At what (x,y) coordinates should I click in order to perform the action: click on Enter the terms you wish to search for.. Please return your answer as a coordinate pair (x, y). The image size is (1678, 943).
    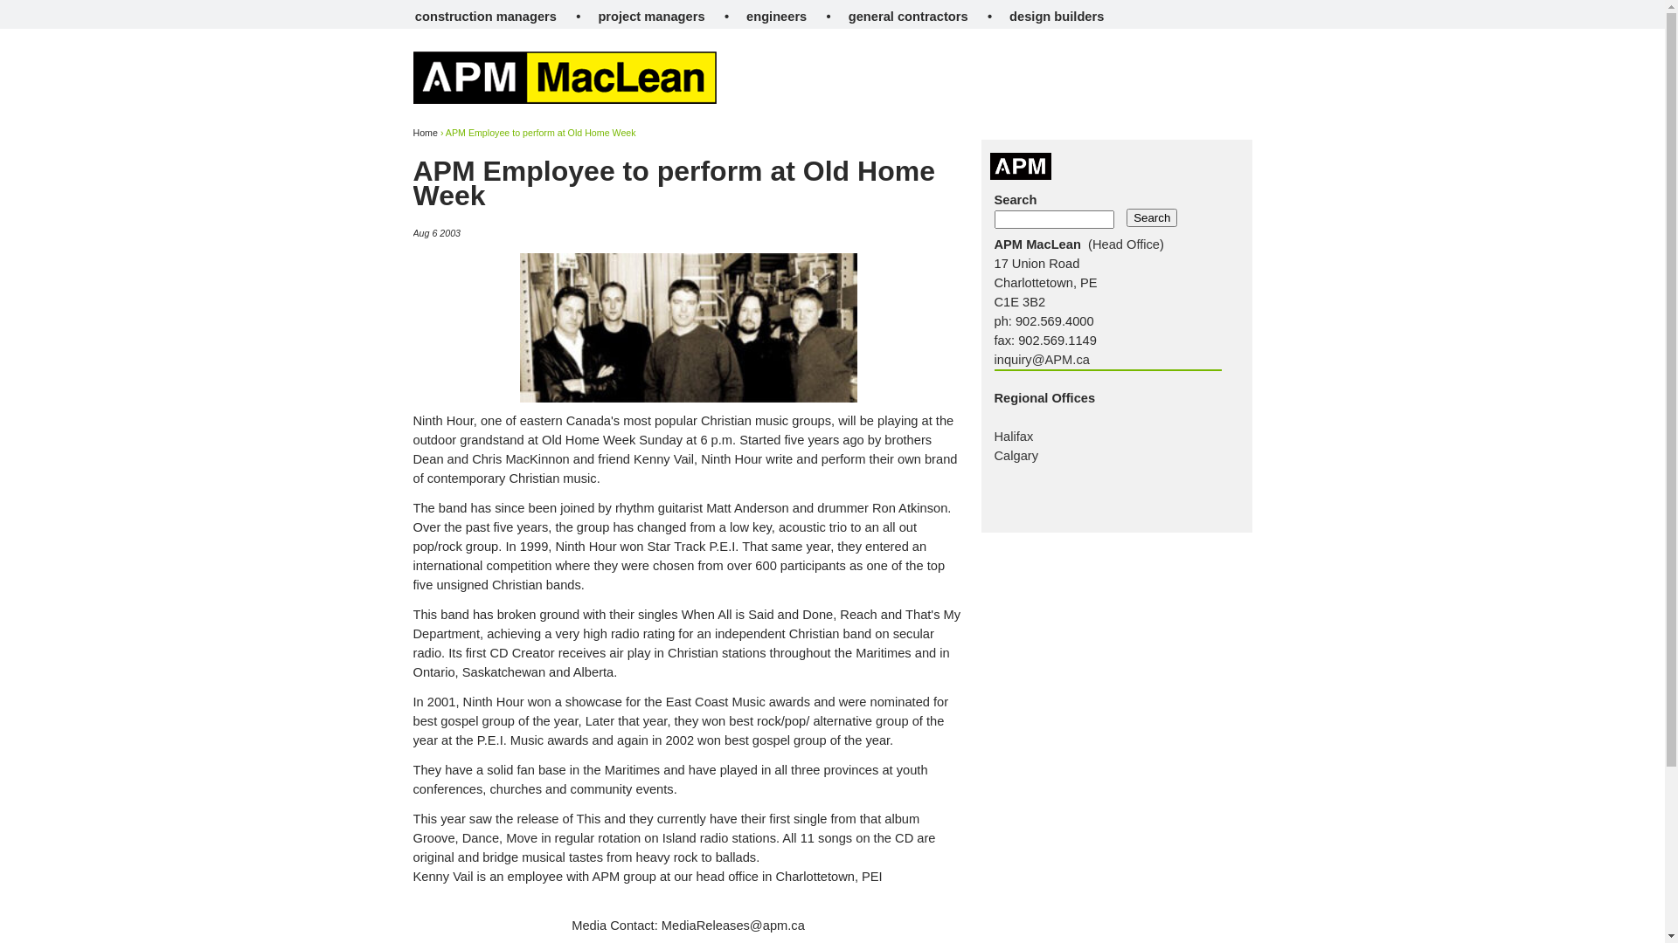
    Looking at the image, I should click on (1054, 220).